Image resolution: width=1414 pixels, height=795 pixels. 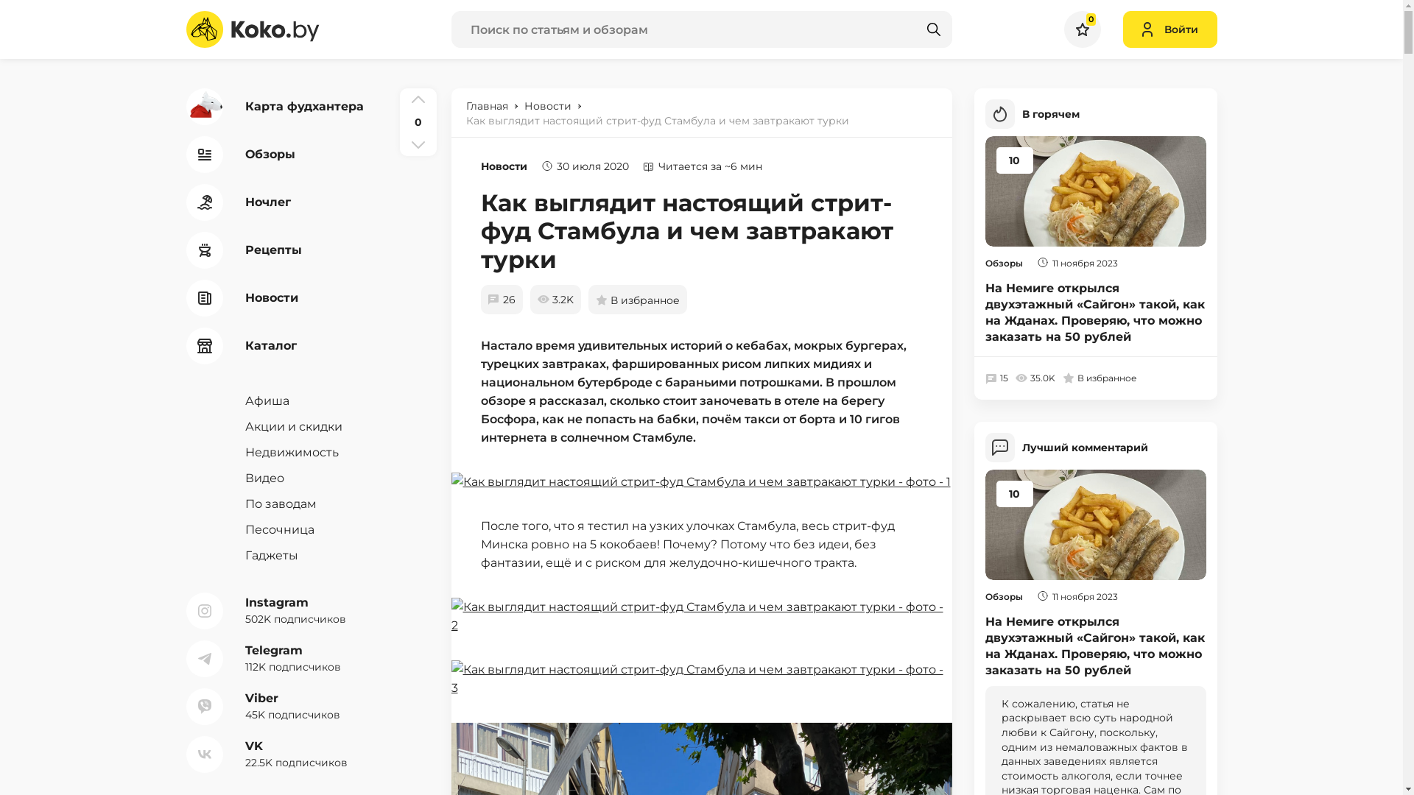 I want to click on 15, so click(x=997, y=378).